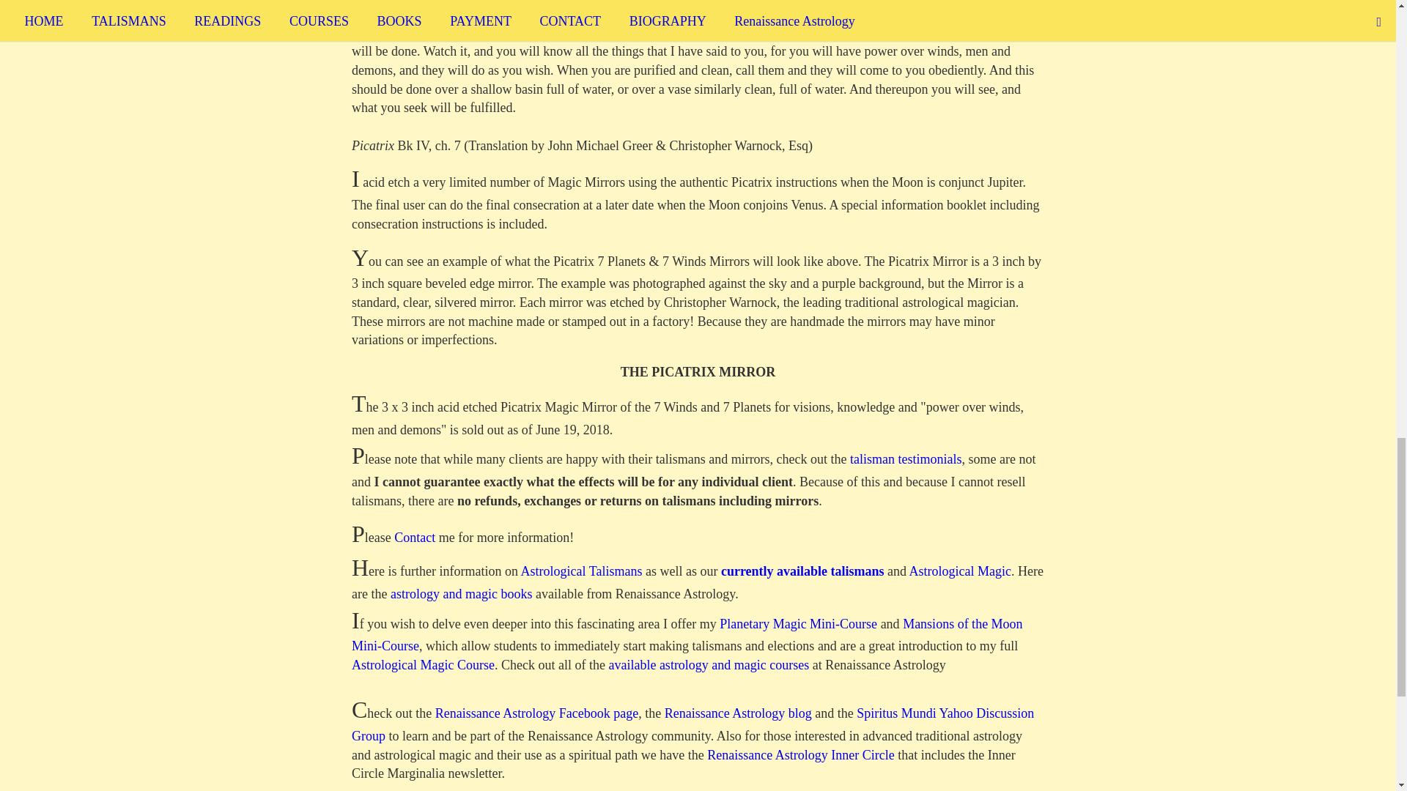 The image size is (1407, 791). Describe the element at coordinates (905, 458) in the screenshot. I see `talisman testimonials` at that location.